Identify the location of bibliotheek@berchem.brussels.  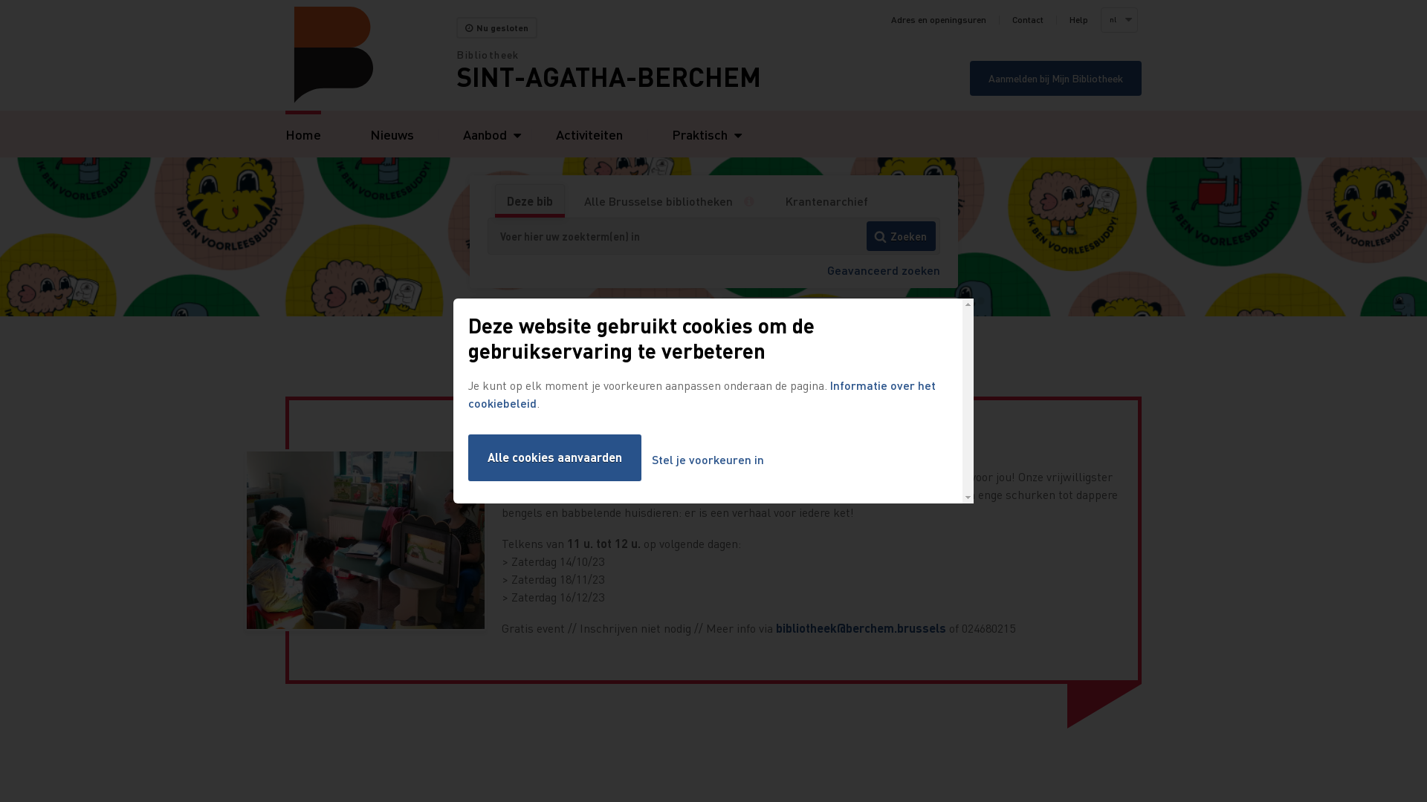
(861, 628).